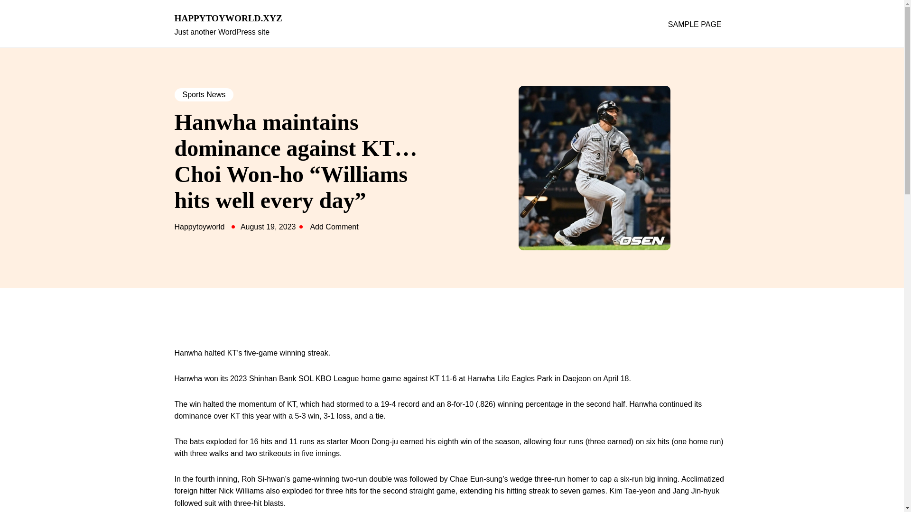 The height and width of the screenshot is (512, 911). What do you see at coordinates (204, 94) in the screenshot?
I see `Sports News` at bounding box center [204, 94].